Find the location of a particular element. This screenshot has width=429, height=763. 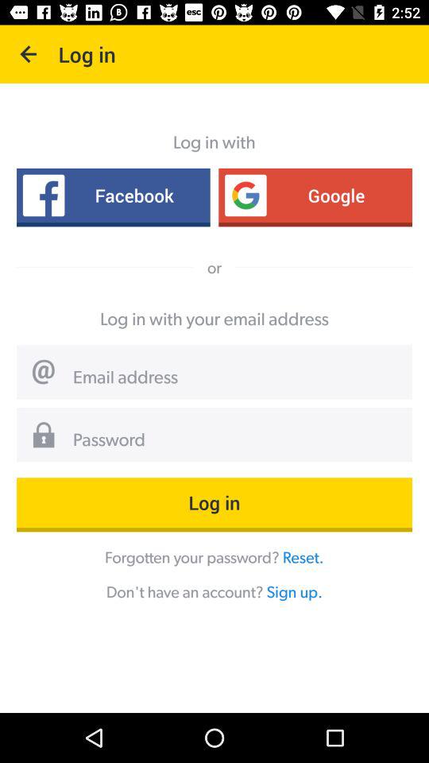

enter e-mail is located at coordinates (237, 378).